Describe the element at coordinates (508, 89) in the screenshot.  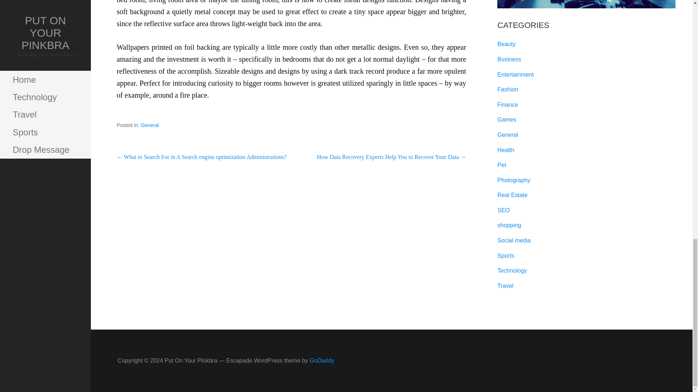
I see `Fashion` at that location.